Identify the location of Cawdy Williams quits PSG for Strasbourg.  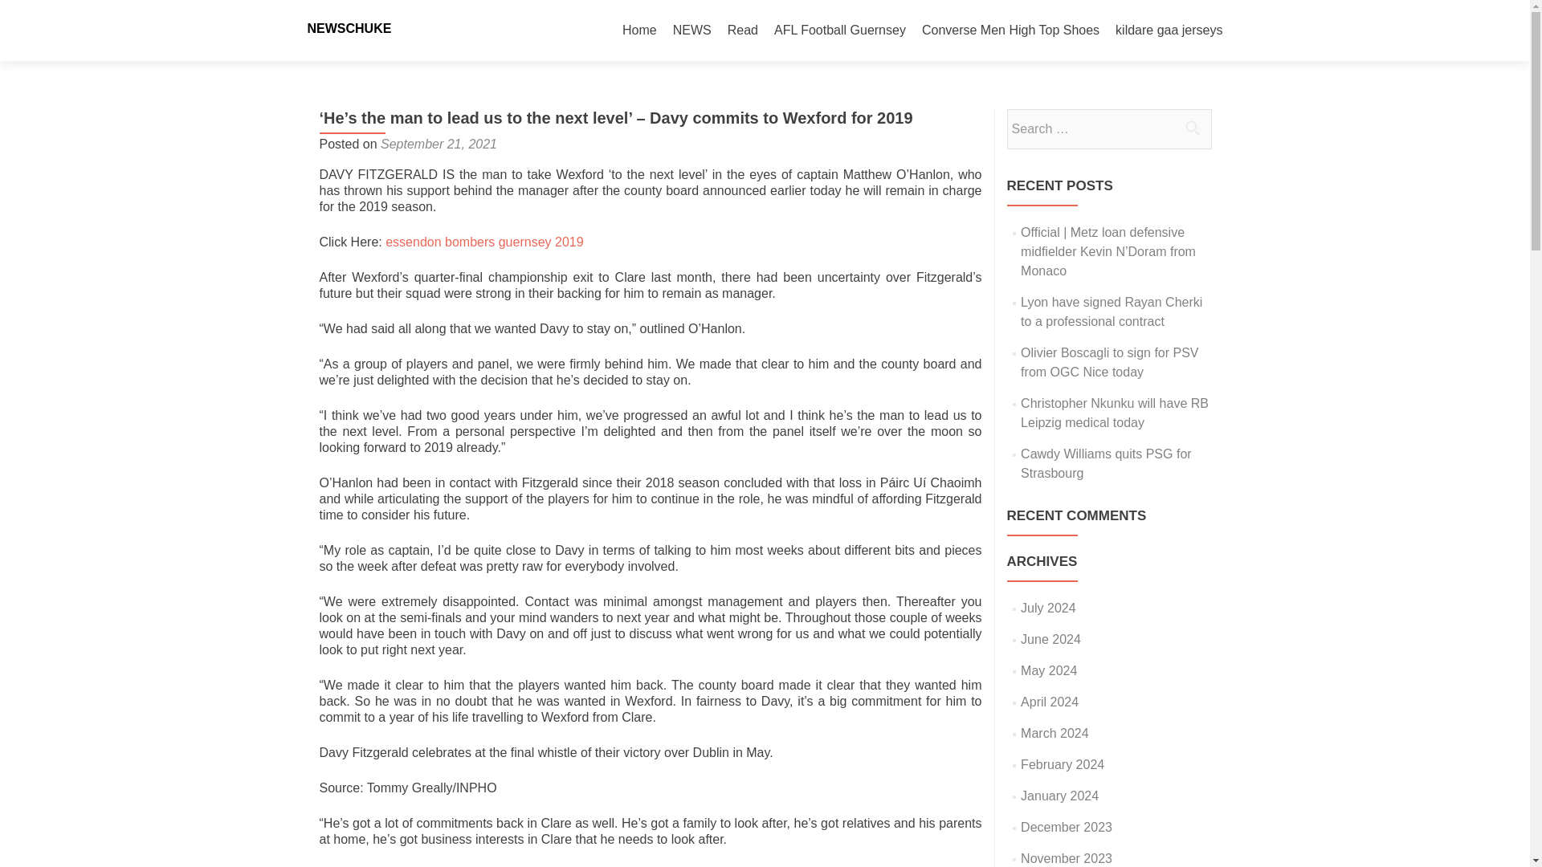
(1107, 464).